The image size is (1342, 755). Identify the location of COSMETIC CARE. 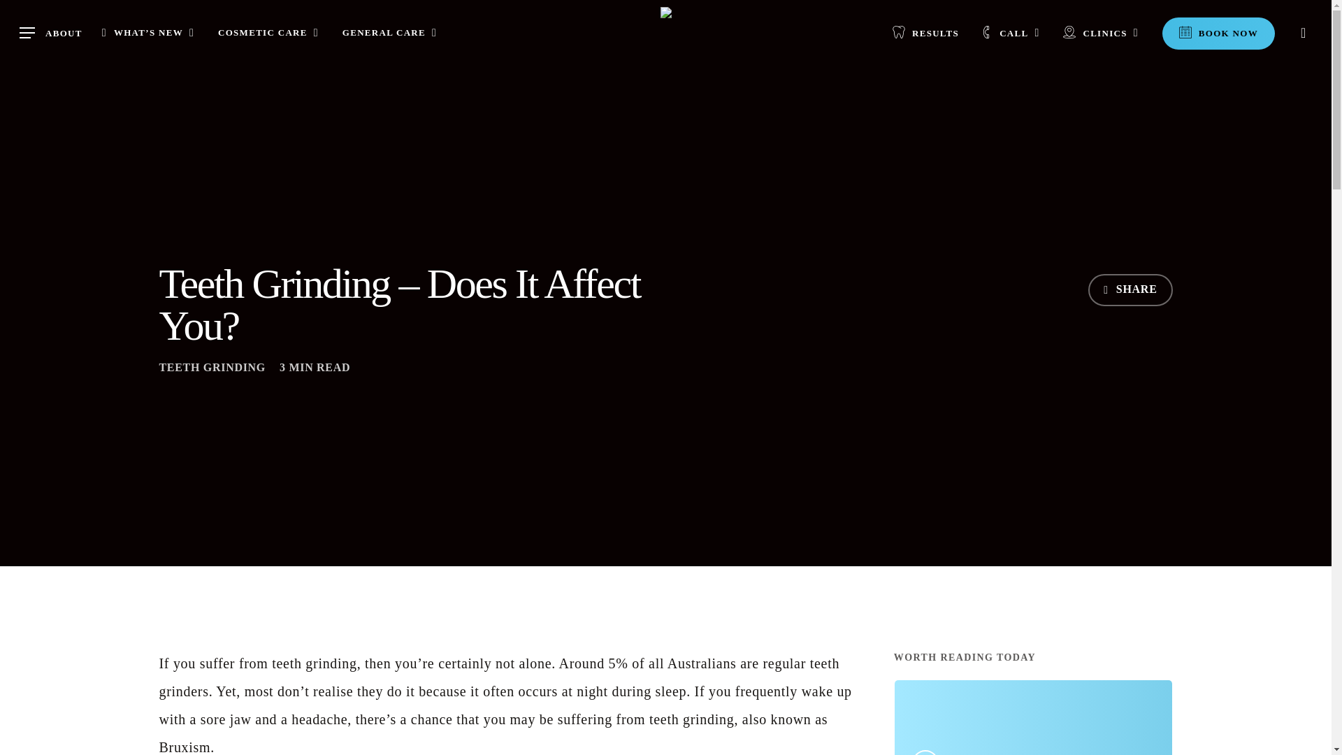
(270, 32).